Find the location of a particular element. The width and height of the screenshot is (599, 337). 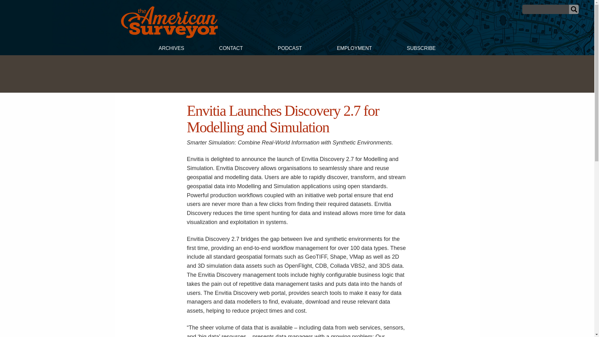

Search for: is located at coordinates (546, 9).